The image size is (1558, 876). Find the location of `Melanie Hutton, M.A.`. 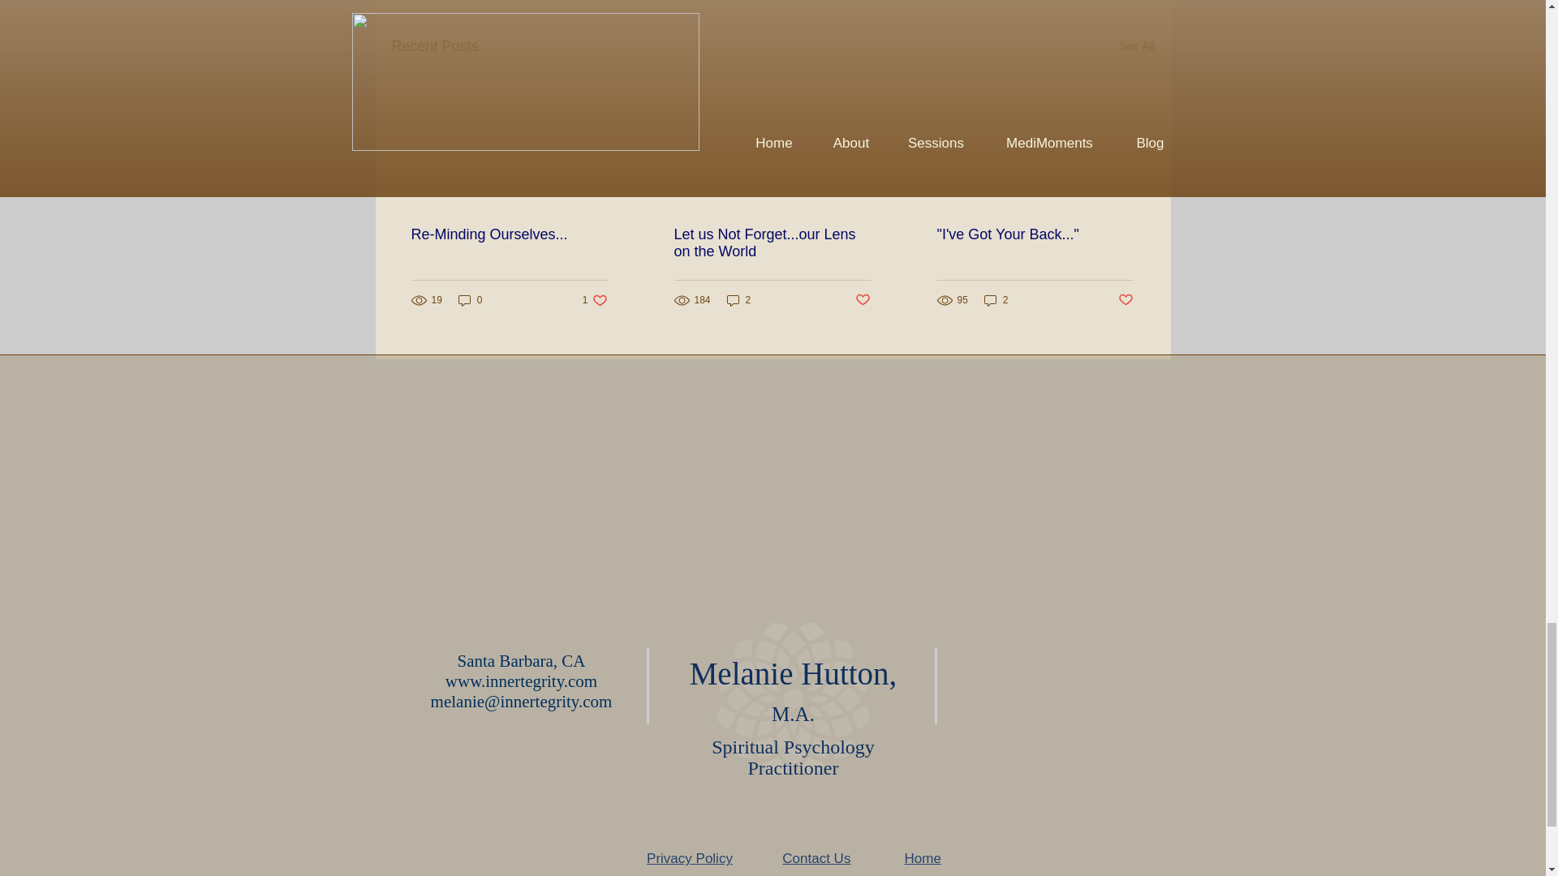

Melanie Hutton, M.A. is located at coordinates (771, 243).